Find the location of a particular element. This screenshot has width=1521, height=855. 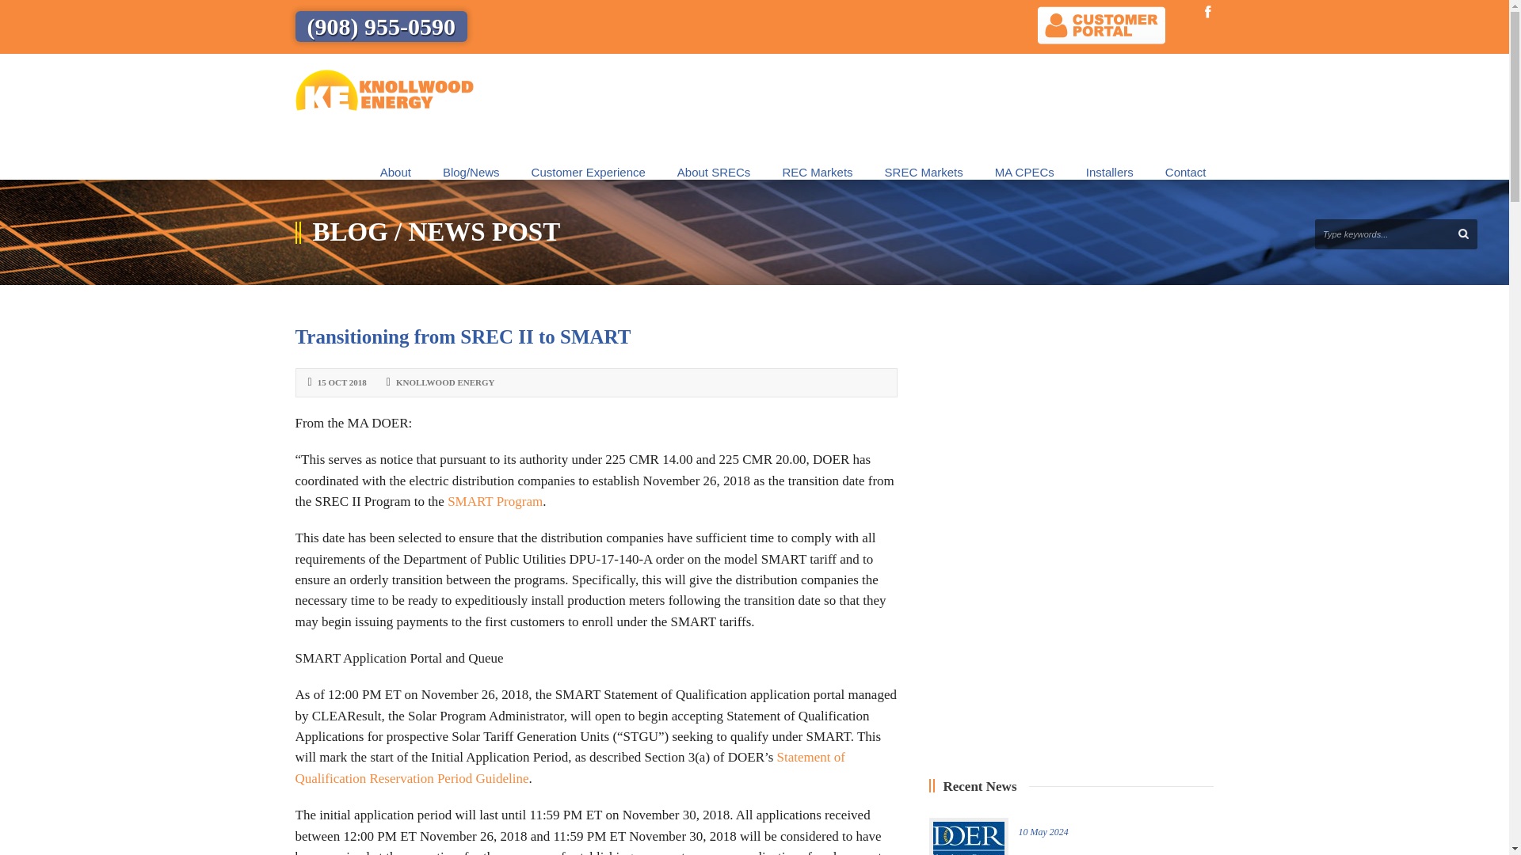

KNOLLWOOD ENERGY is located at coordinates (445, 382).